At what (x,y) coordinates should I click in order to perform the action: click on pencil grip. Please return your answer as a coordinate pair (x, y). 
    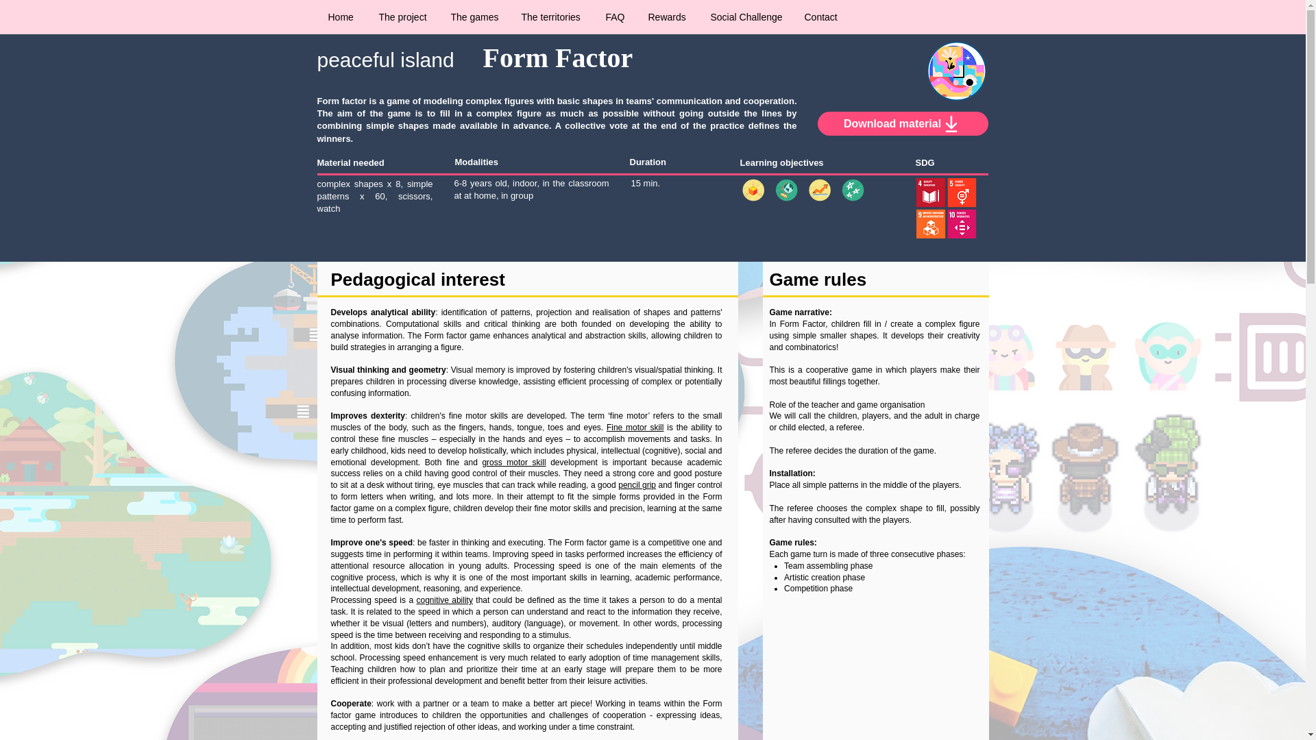
    Looking at the image, I should click on (637, 484).